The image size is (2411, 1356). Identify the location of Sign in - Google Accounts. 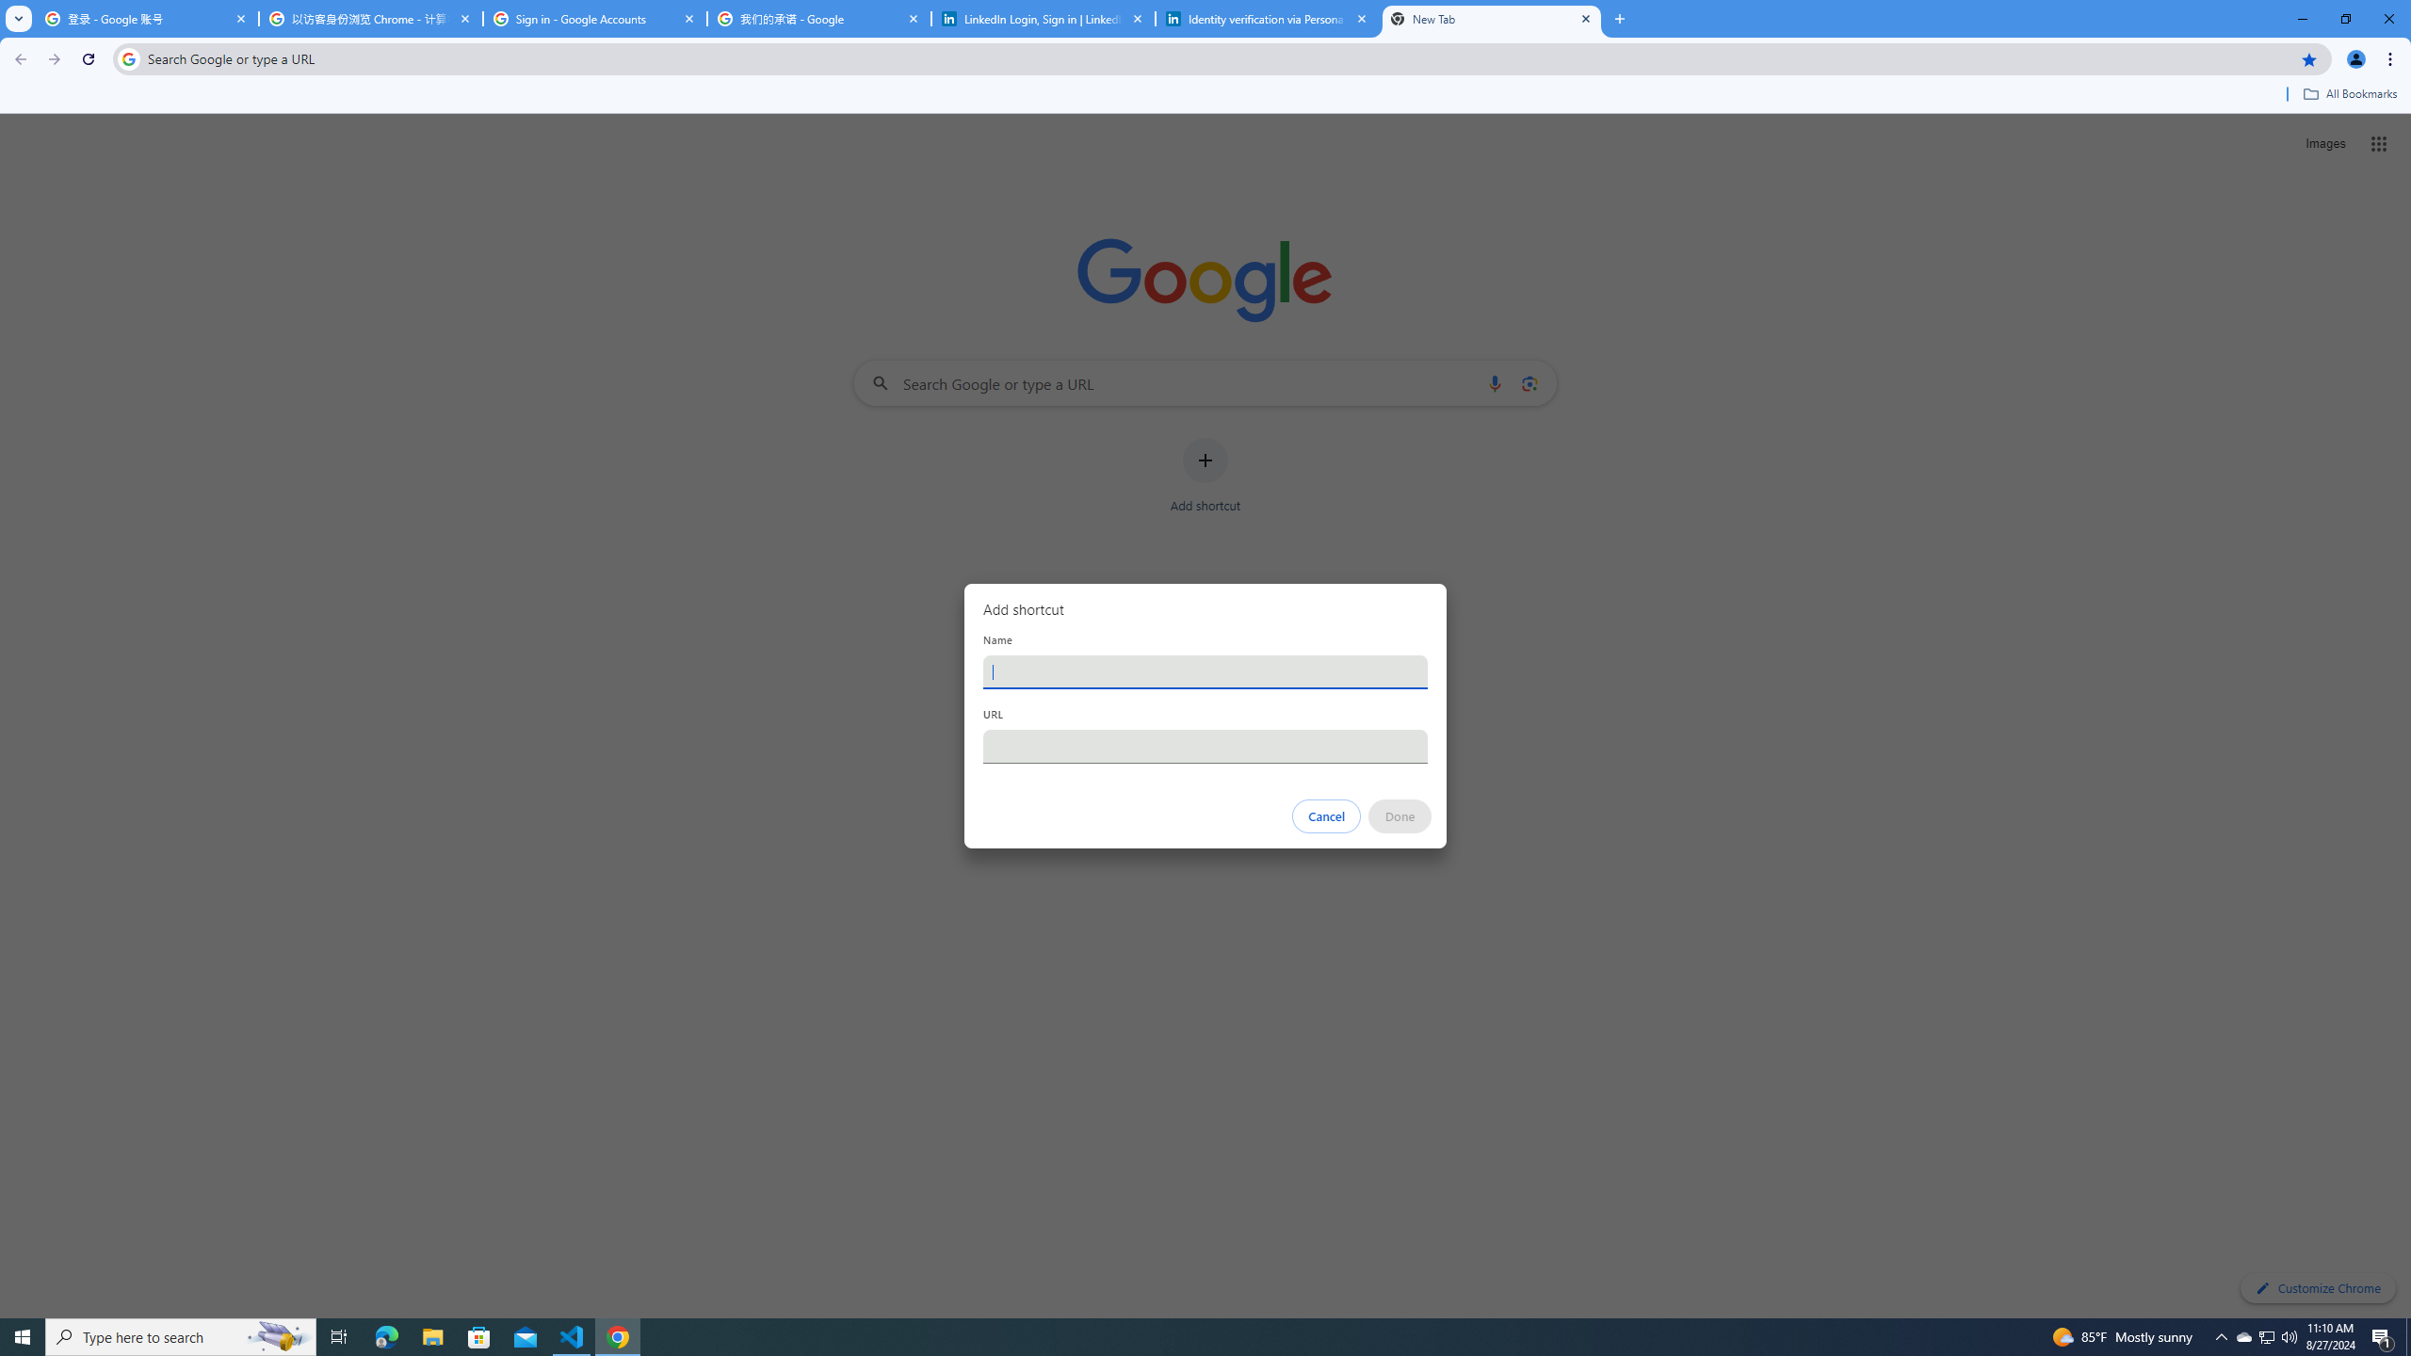
(595, 19).